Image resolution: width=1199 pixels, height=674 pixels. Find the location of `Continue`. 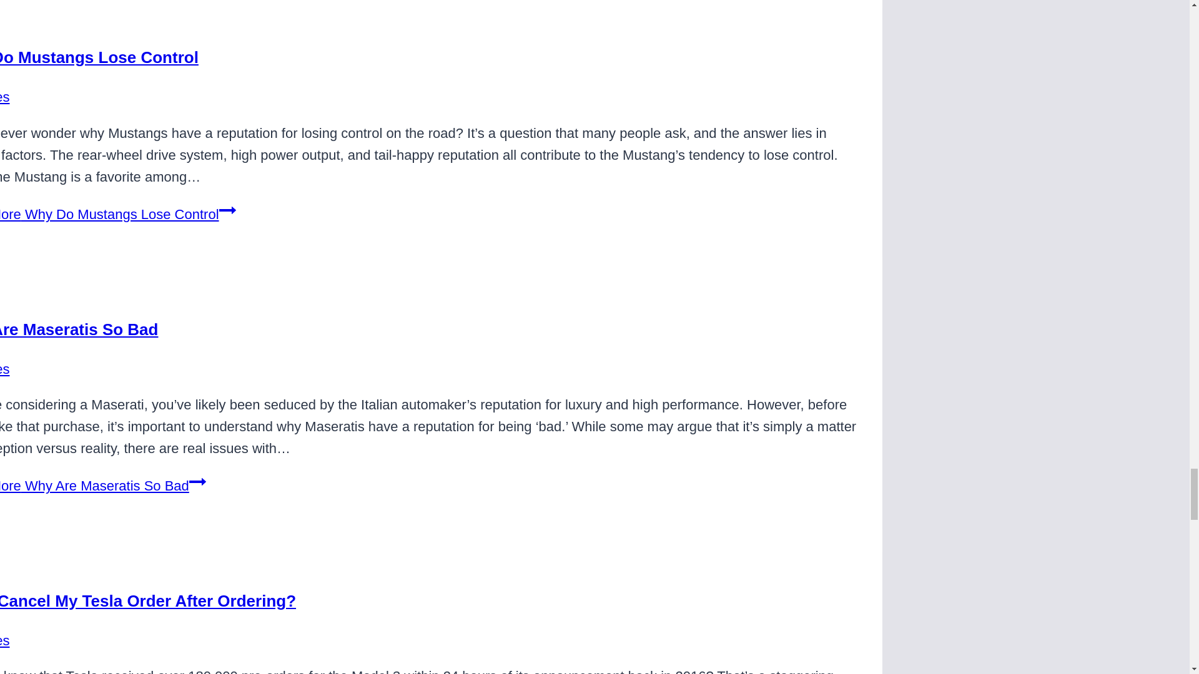

Continue is located at coordinates (227, 210).